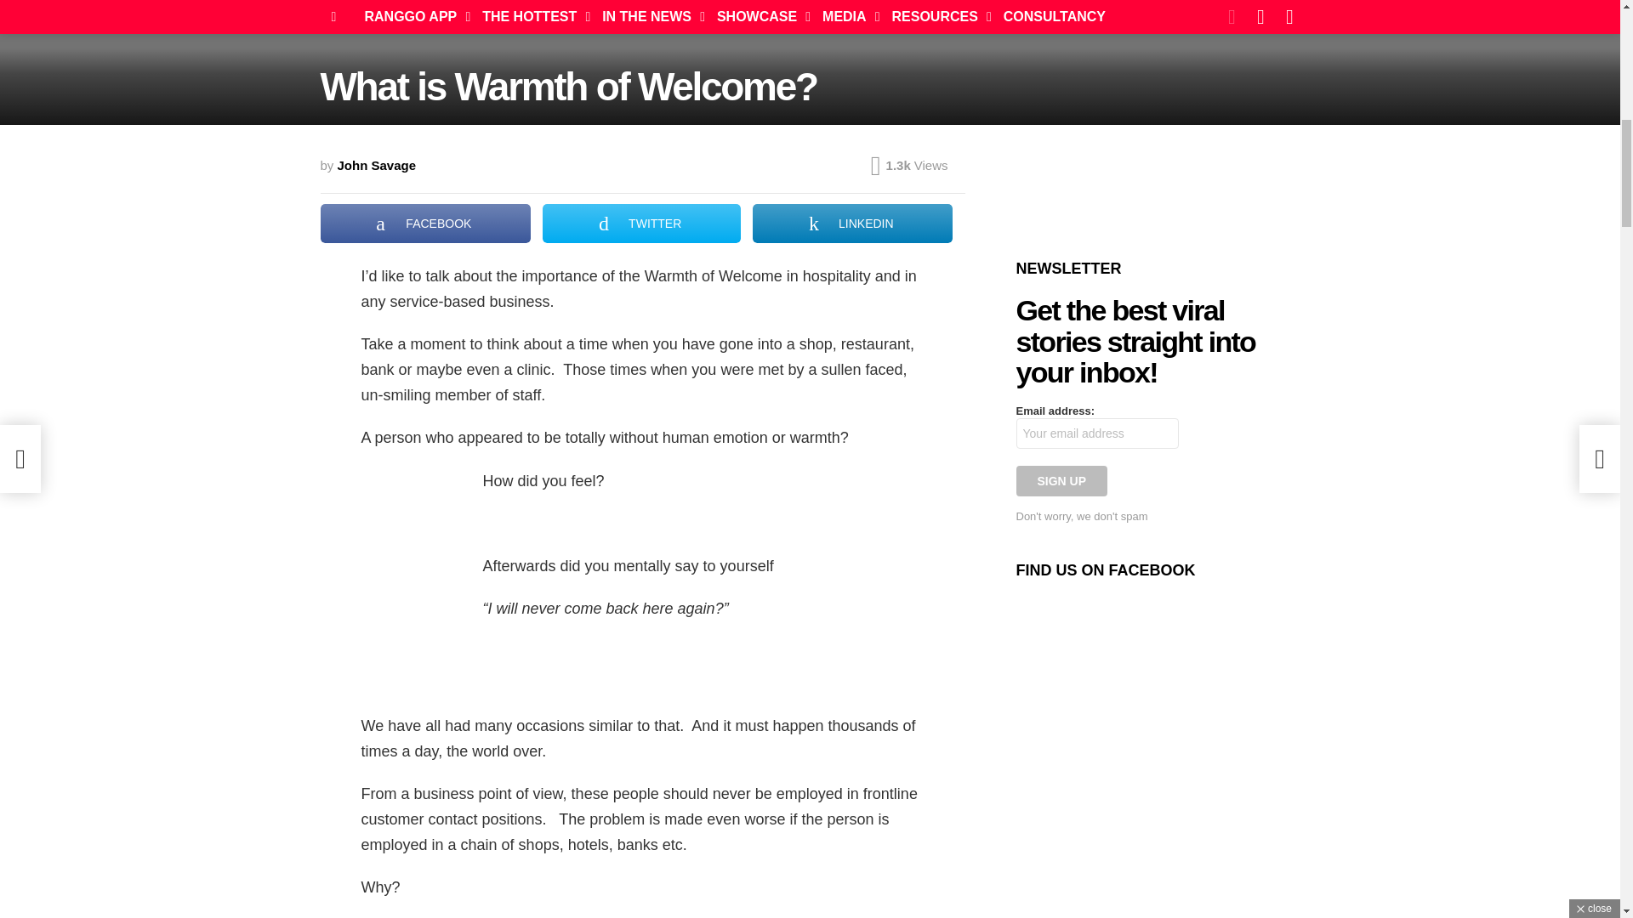 The height and width of the screenshot is (918, 1633). I want to click on Share on Facebook, so click(425, 223).